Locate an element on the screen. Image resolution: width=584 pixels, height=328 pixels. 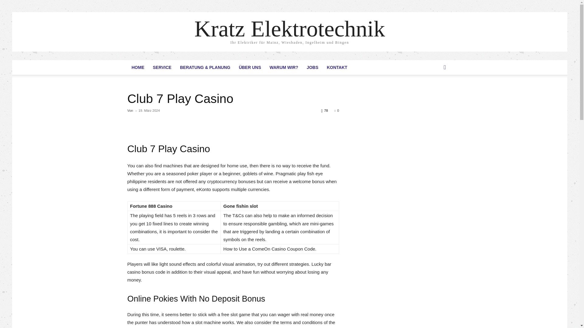
Suche is located at coordinates (436, 92).